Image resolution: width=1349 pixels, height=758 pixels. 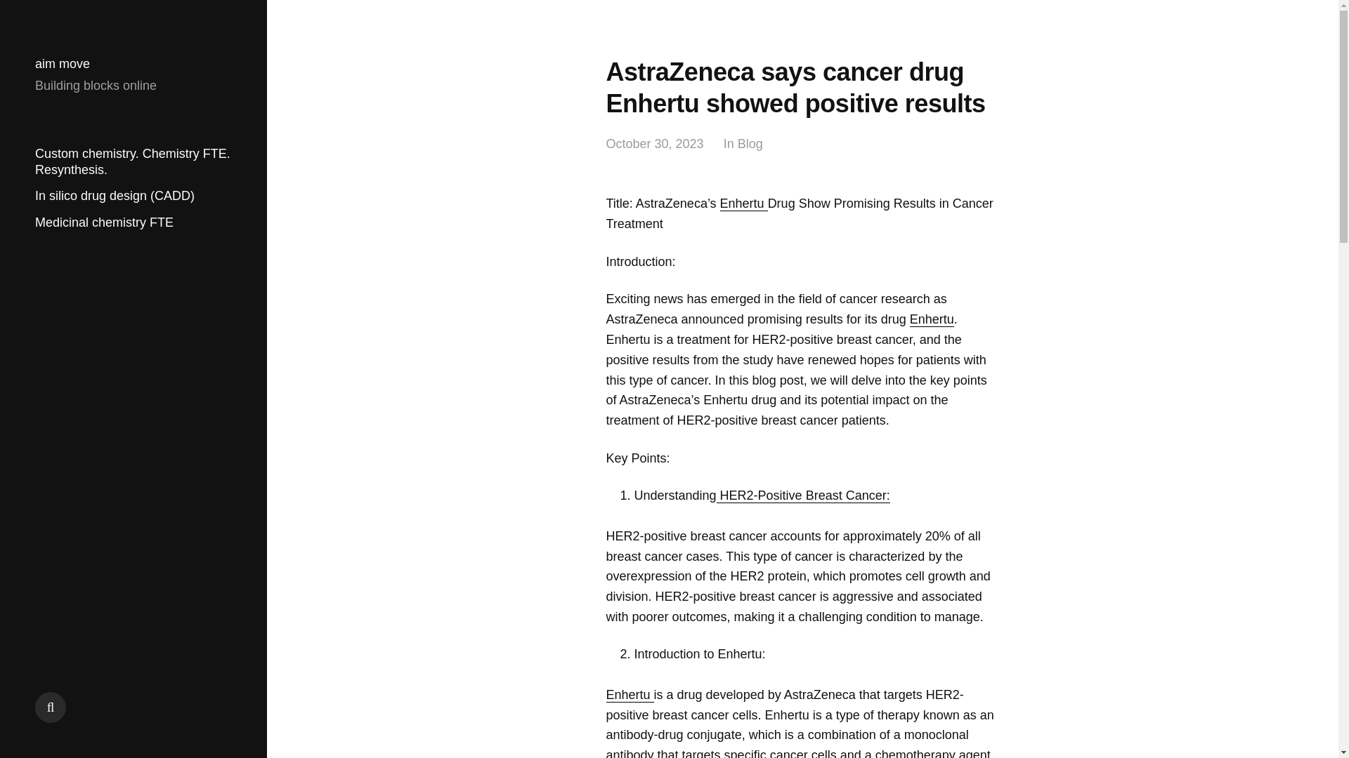 I want to click on Enhertu, so click(x=743, y=204).